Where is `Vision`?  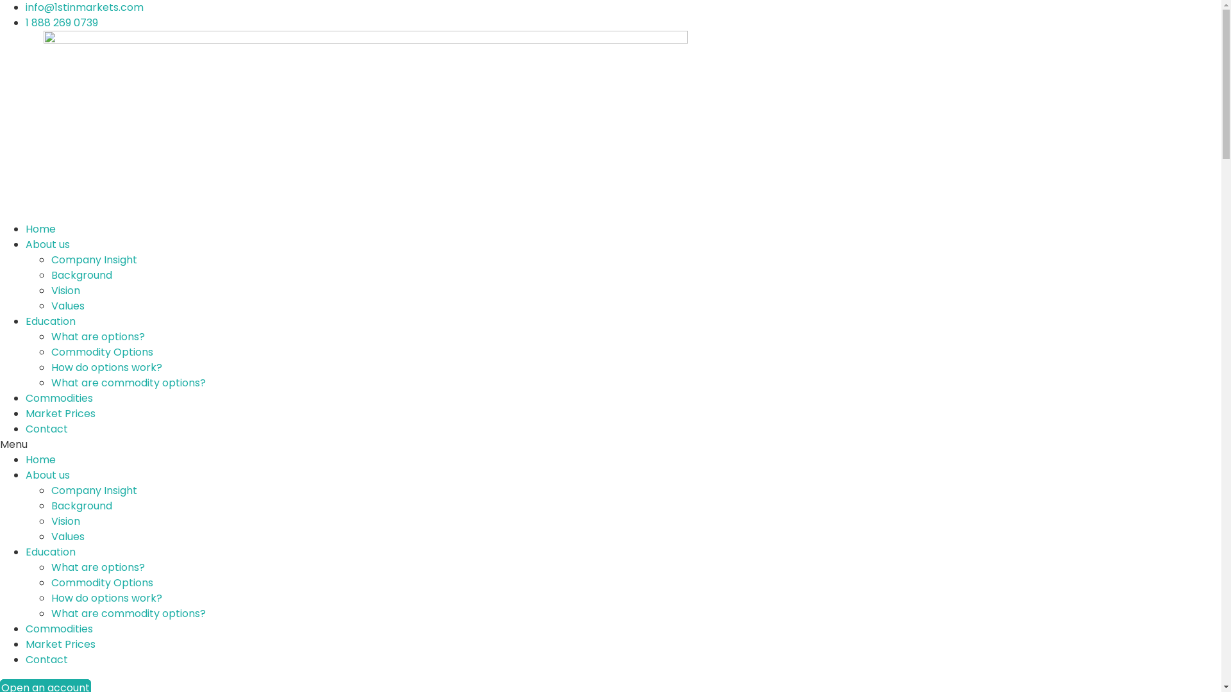
Vision is located at coordinates (65, 291).